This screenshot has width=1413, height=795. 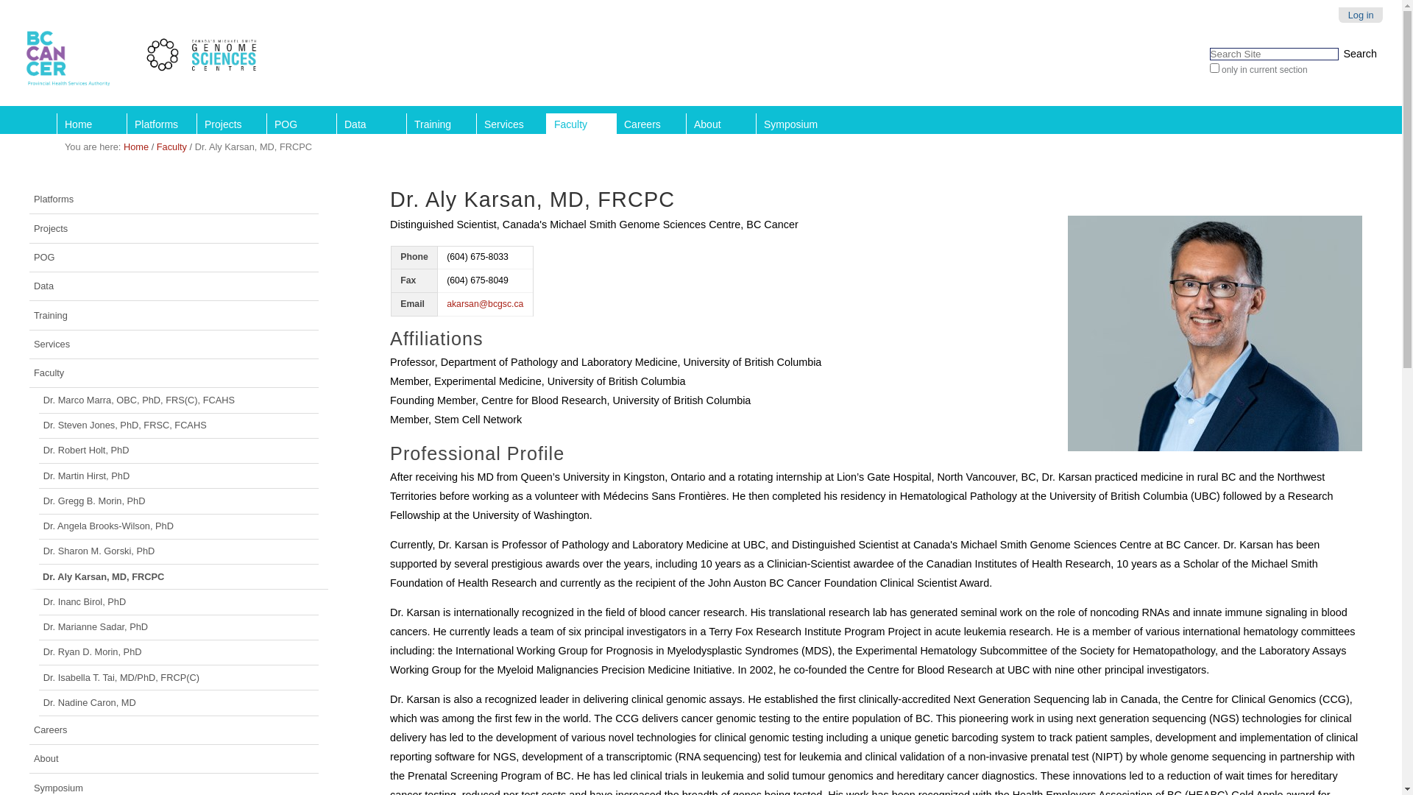 I want to click on Training, so click(x=174, y=315).